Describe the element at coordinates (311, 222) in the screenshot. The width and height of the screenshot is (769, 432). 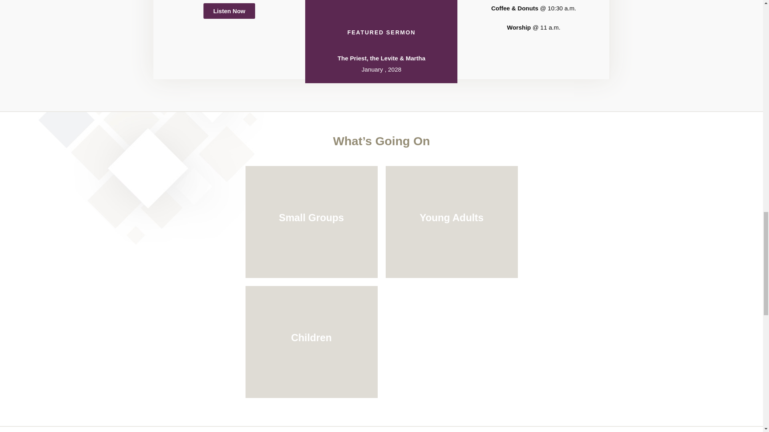
I see `Small Groups` at that location.